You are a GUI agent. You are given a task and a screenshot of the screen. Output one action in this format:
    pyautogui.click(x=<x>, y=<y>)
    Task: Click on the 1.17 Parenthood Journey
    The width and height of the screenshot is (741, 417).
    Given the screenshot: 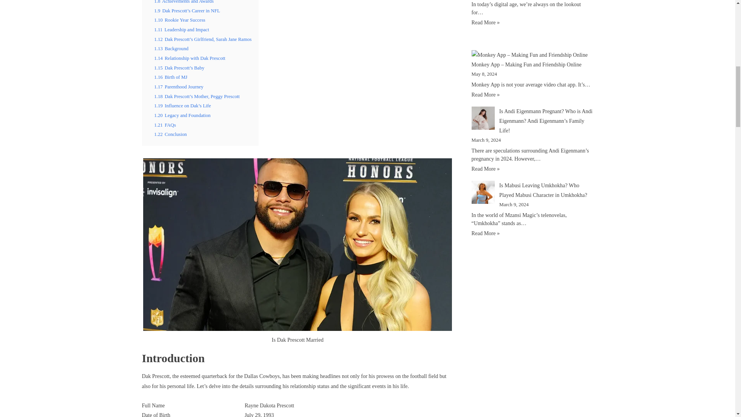 What is the action you would take?
    pyautogui.click(x=179, y=87)
    